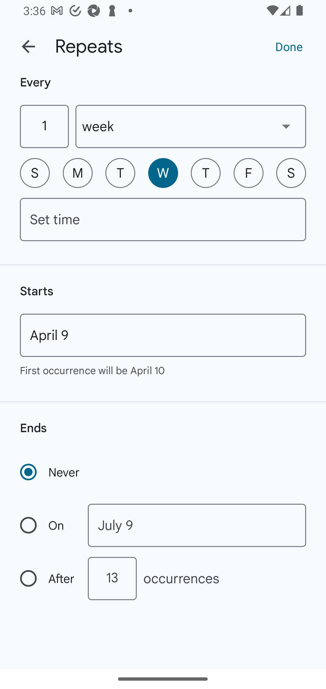 This screenshot has width=326, height=689. I want to click on Set time, so click(163, 219).